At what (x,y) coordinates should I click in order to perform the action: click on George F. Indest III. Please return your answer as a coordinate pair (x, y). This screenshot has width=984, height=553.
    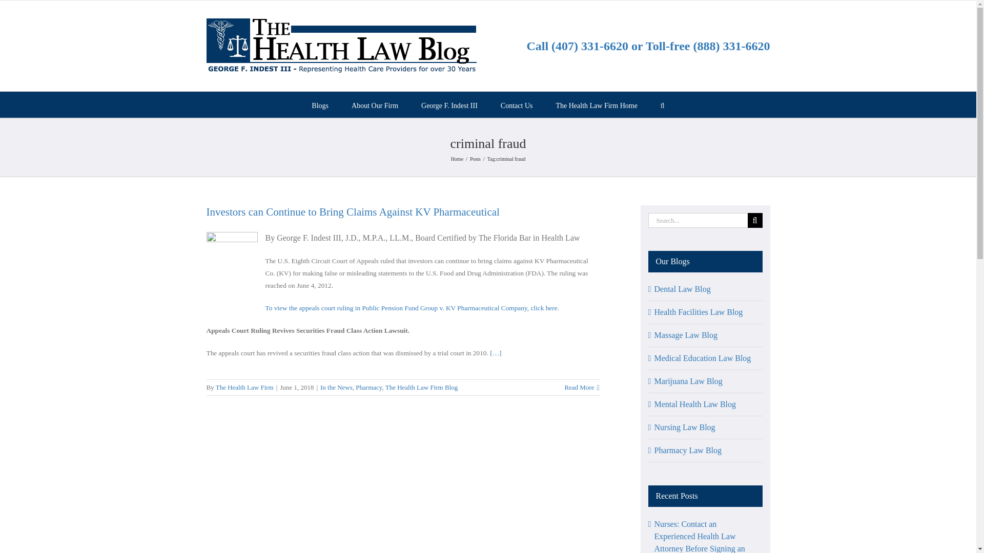
    Looking at the image, I should click on (449, 104).